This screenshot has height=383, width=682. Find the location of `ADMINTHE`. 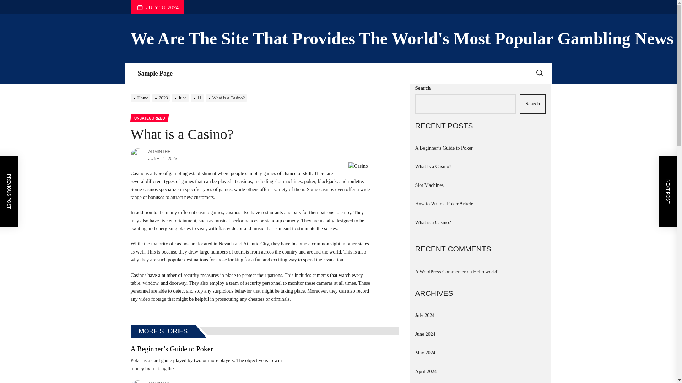

ADMINTHE is located at coordinates (160, 152).